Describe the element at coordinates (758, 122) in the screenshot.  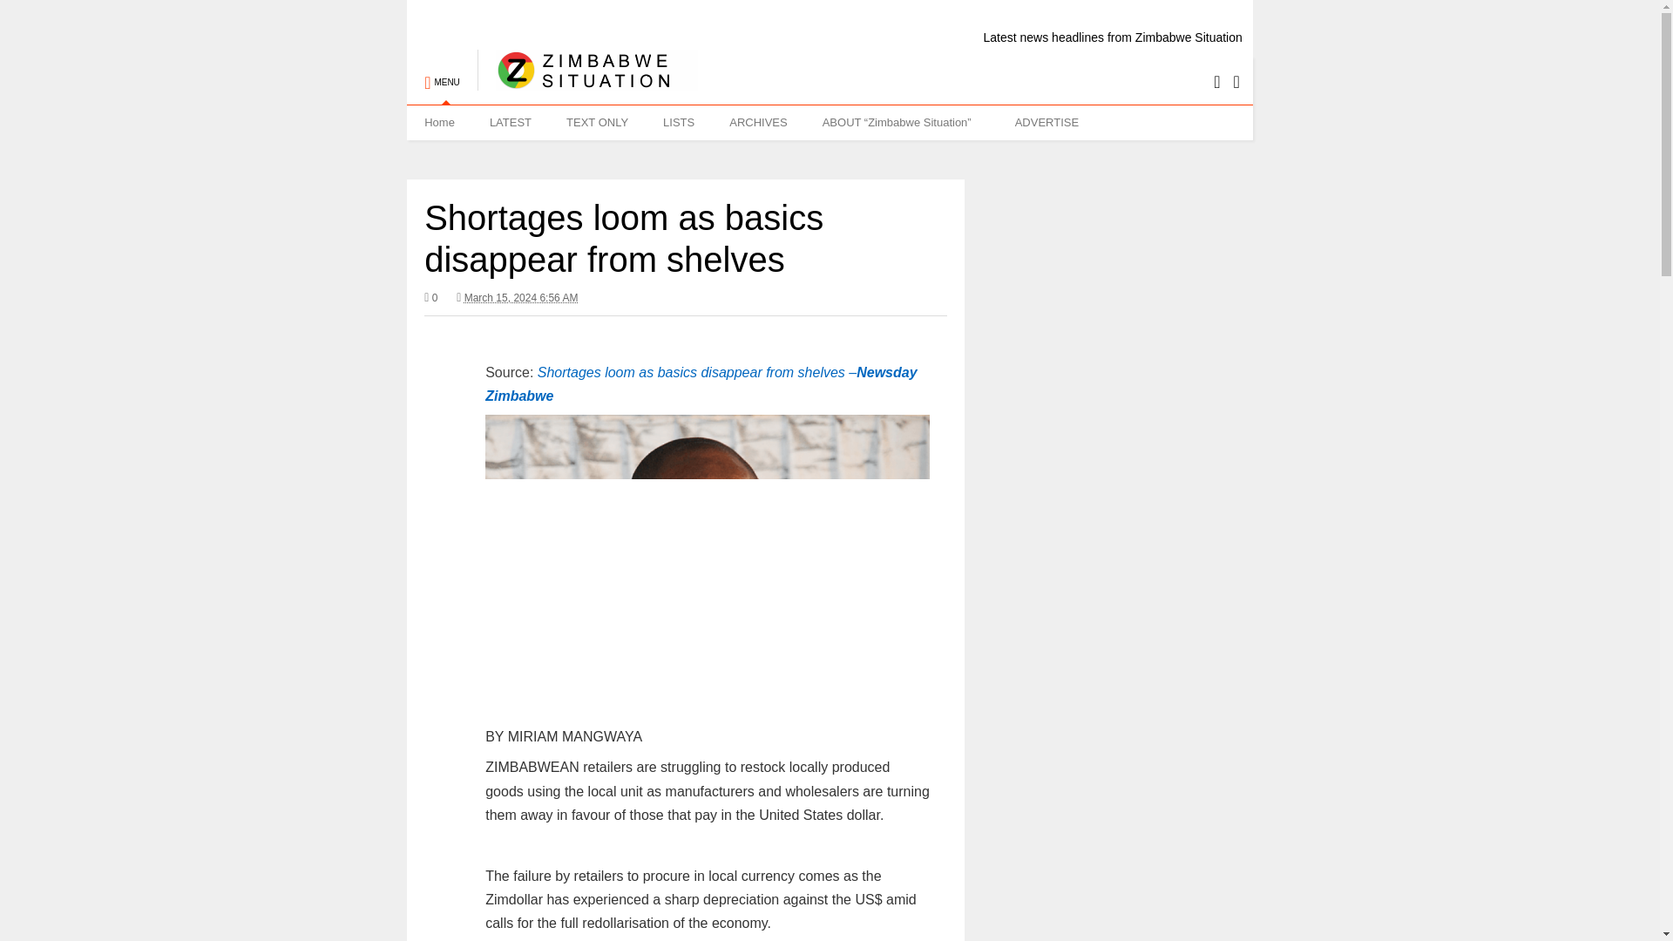
I see `ARCHIVES` at that location.